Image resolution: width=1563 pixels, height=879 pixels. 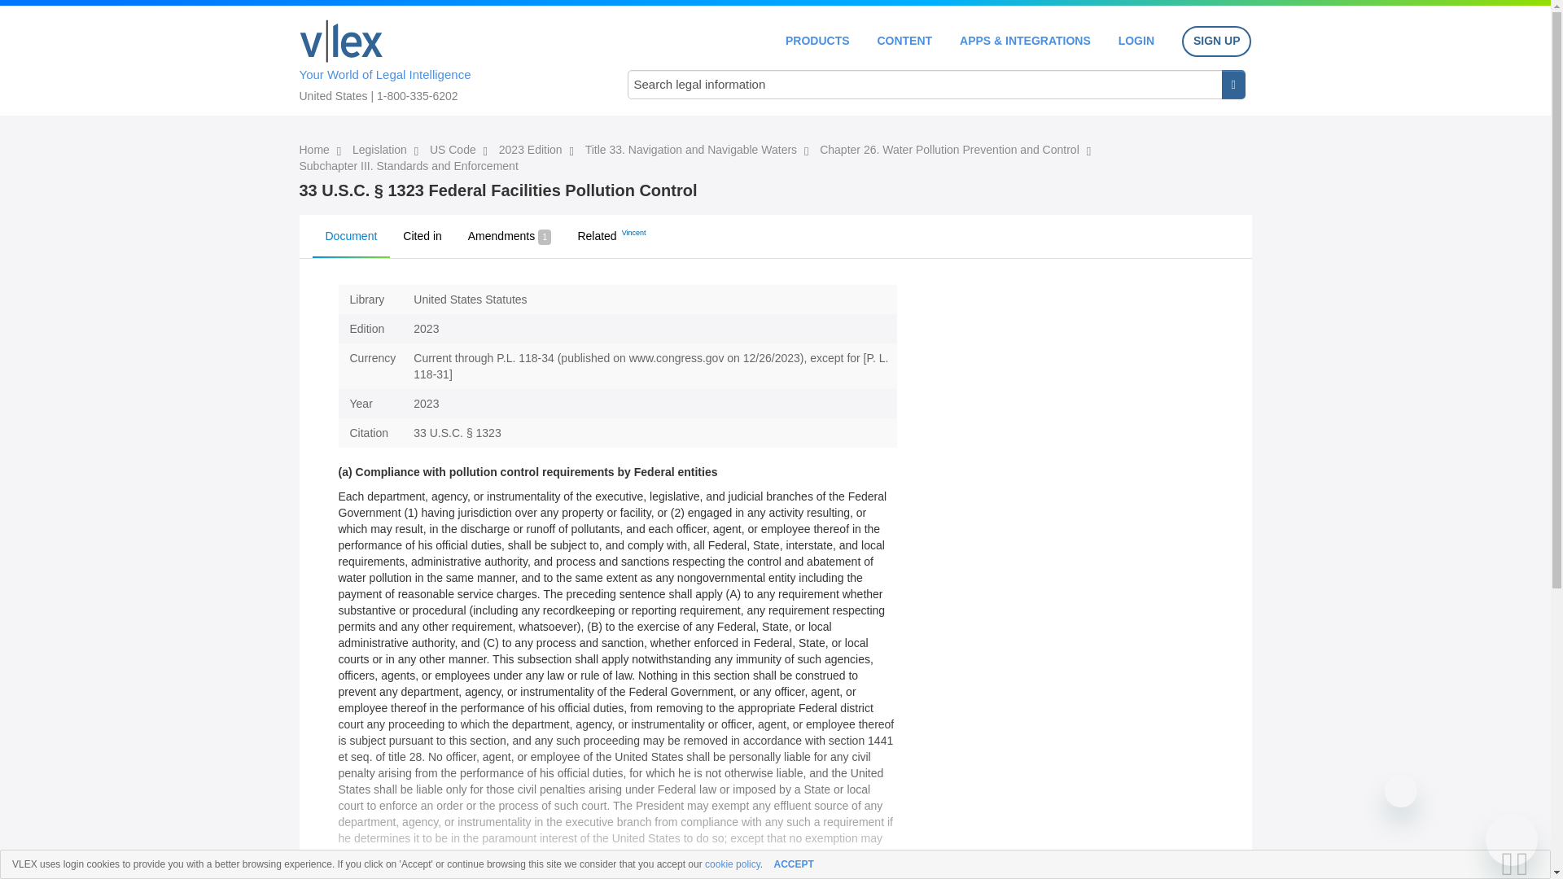 What do you see at coordinates (532, 150) in the screenshot?
I see `2023 Edition` at bounding box center [532, 150].